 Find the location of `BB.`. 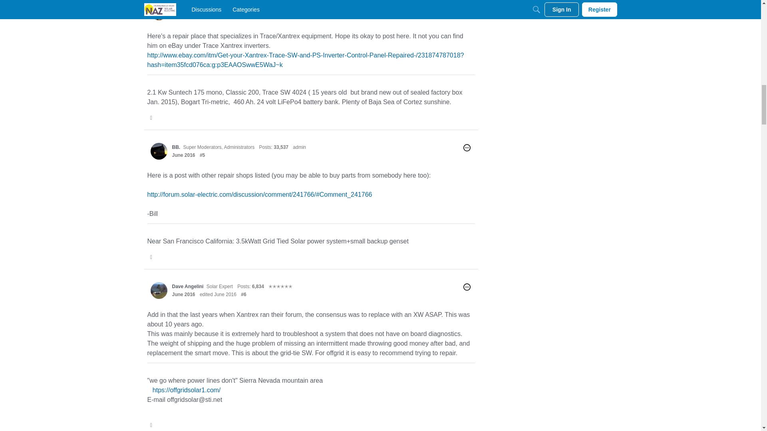

BB. is located at coordinates (176, 147).